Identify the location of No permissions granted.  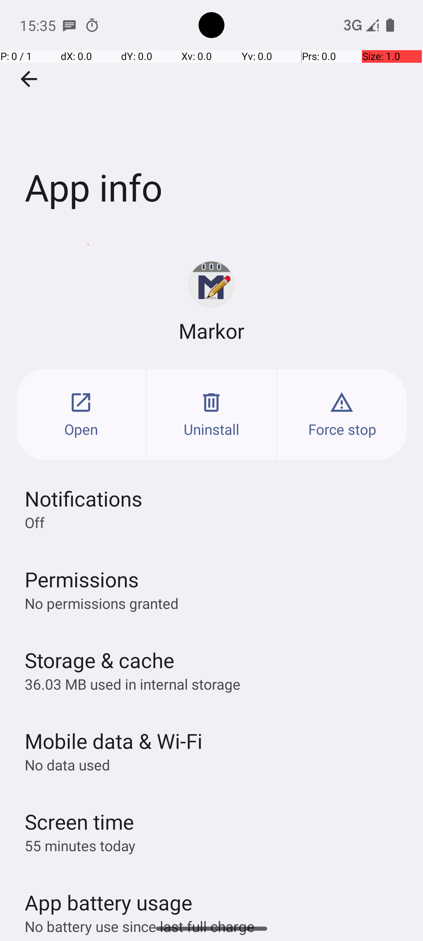
(102, 603).